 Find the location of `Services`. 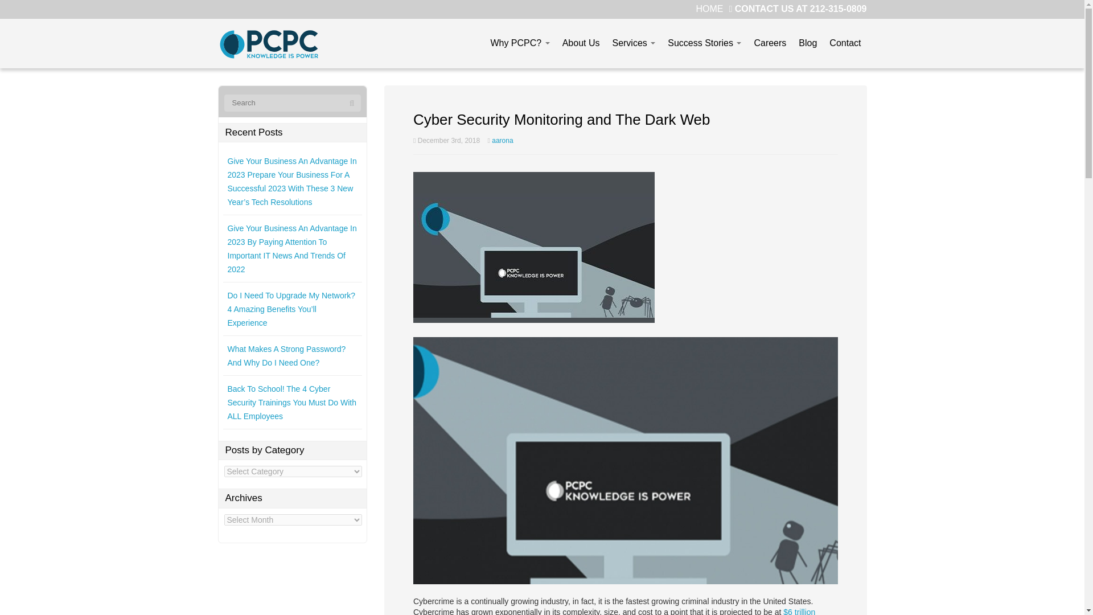

Services is located at coordinates (634, 43).